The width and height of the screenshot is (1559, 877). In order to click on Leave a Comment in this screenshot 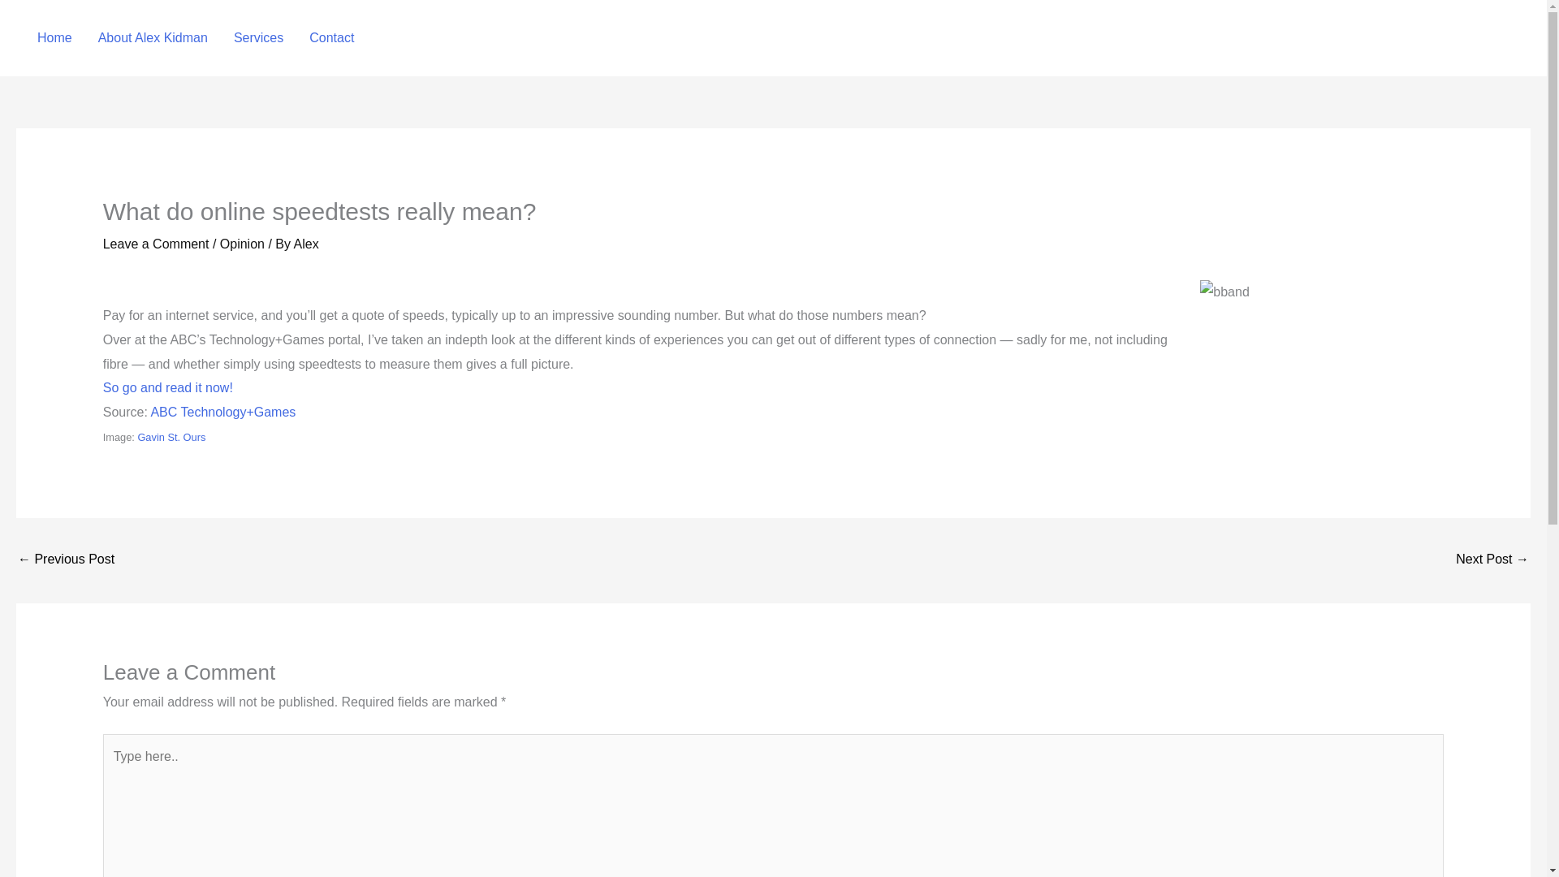, I will do `click(156, 244)`.